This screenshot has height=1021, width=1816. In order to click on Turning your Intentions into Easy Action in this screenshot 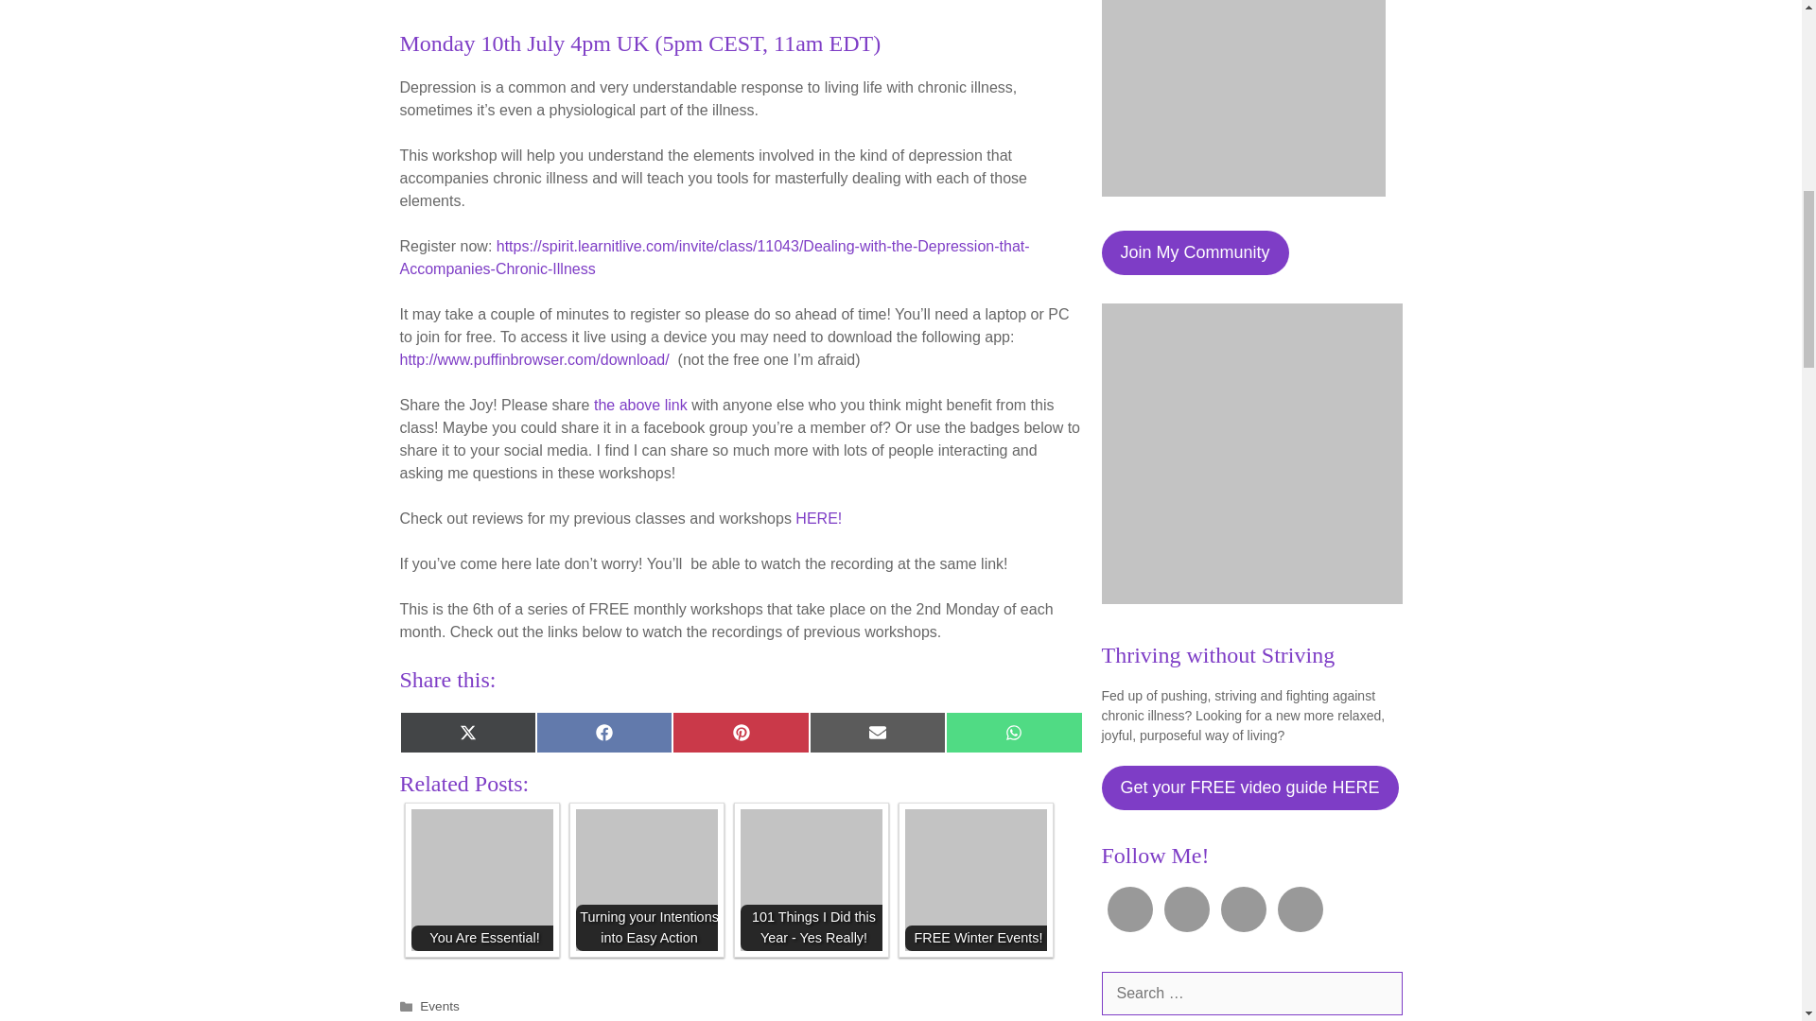, I will do `click(646, 879)`.